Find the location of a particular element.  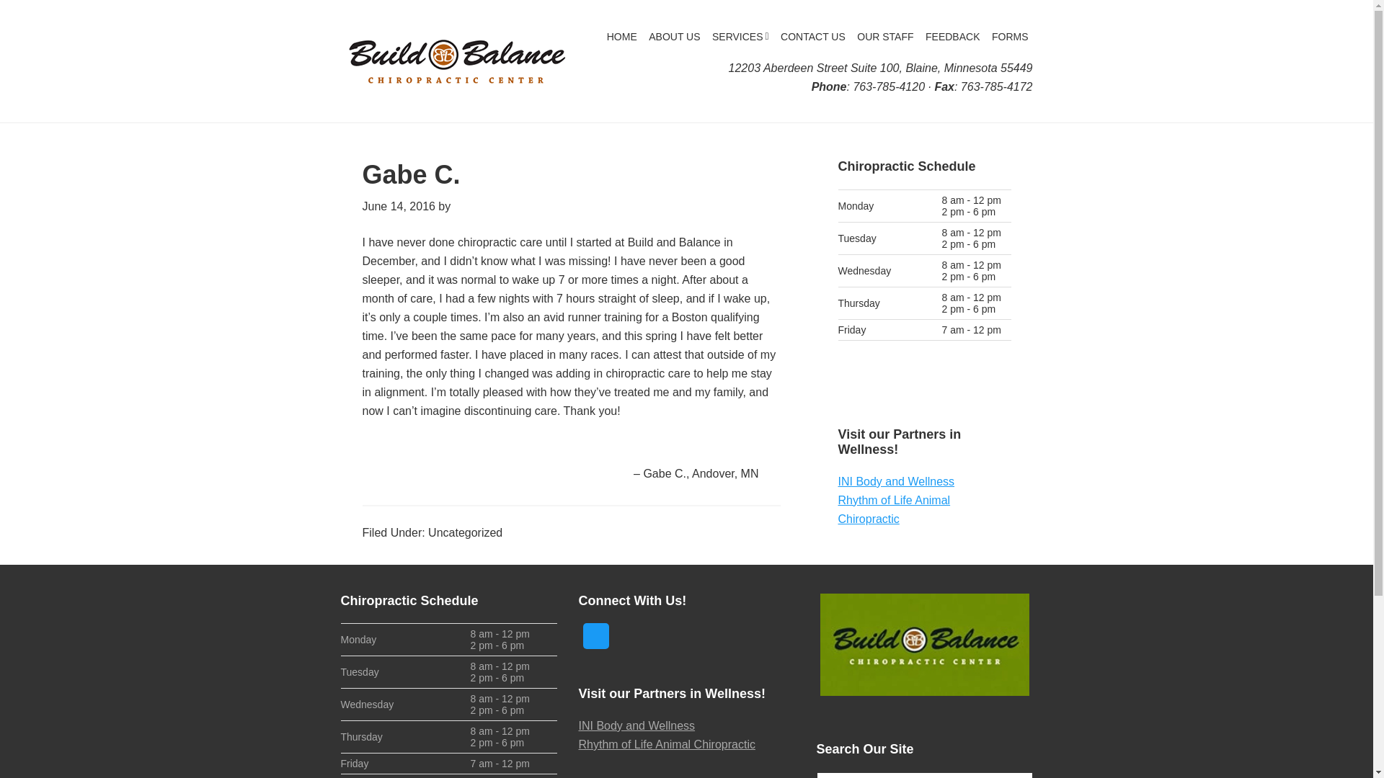

CONTACT US is located at coordinates (813, 37).